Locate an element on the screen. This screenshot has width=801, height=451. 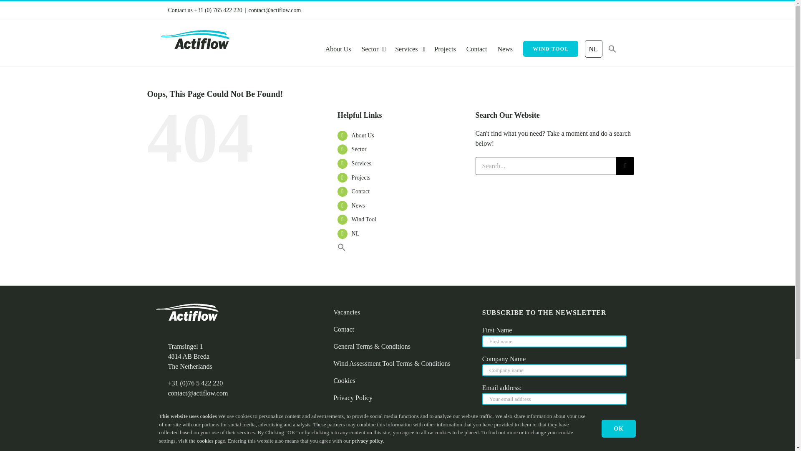
contact@actiflow.com is located at coordinates (198, 393).